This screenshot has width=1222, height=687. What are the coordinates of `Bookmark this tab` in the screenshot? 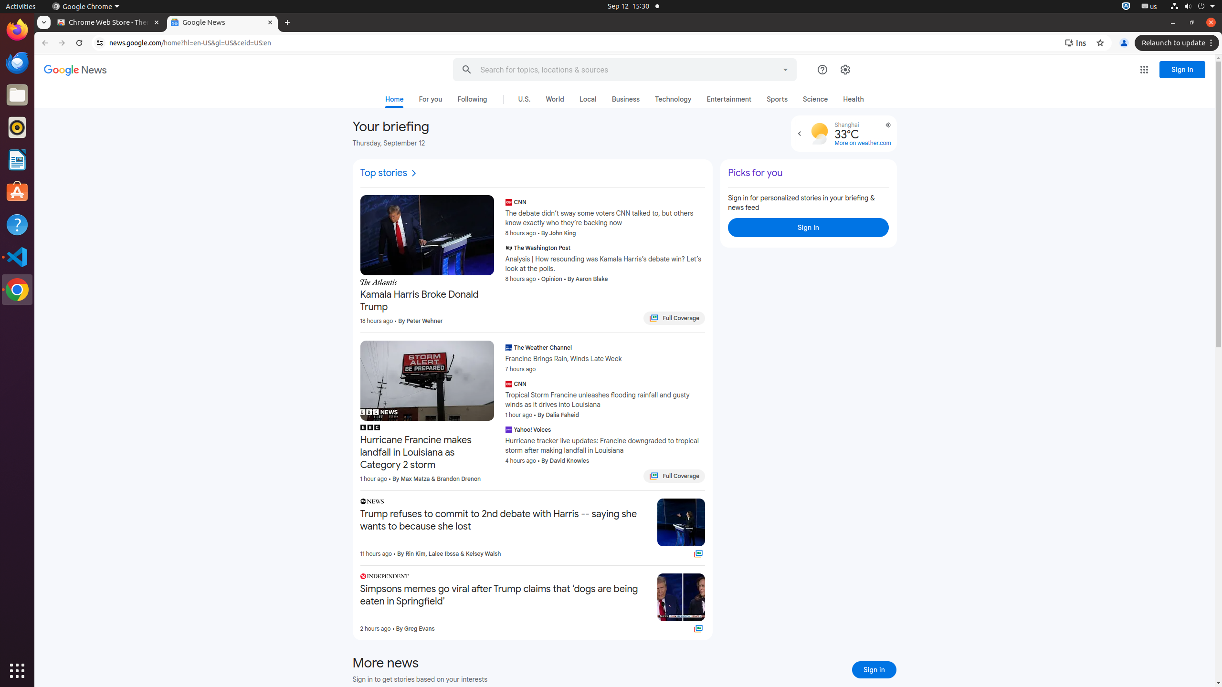 It's located at (1100, 43).